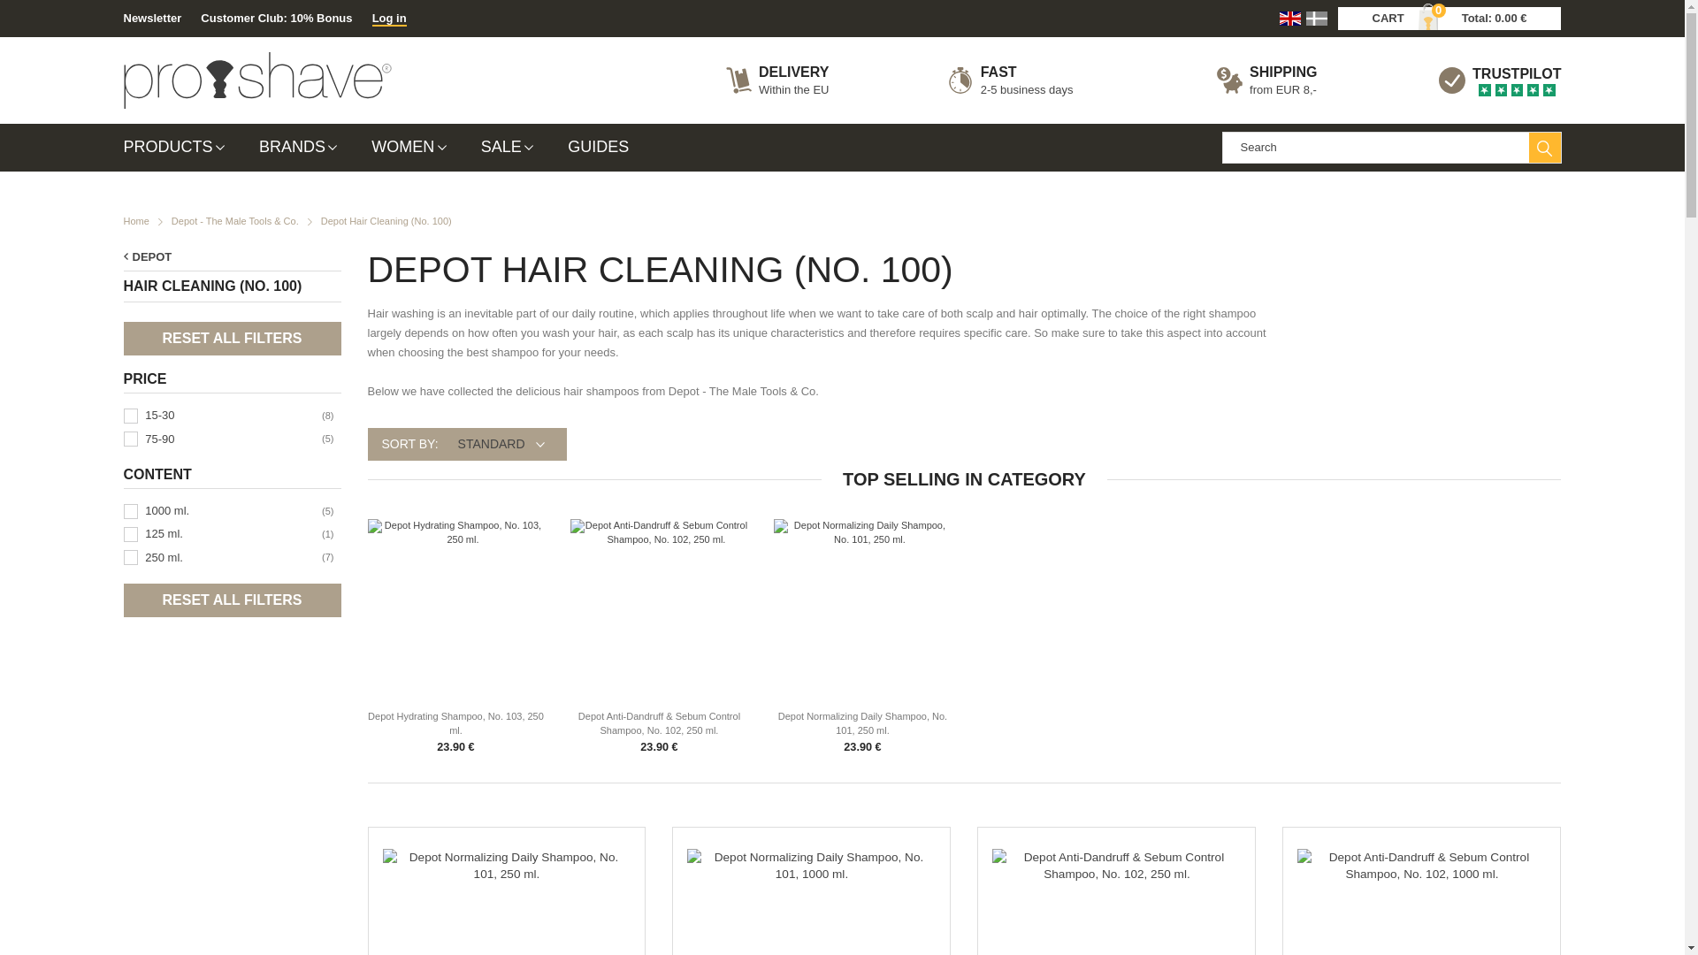 The width and height of the screenshot is (1698, 955). I want to click on Search, so click(1544, 149).